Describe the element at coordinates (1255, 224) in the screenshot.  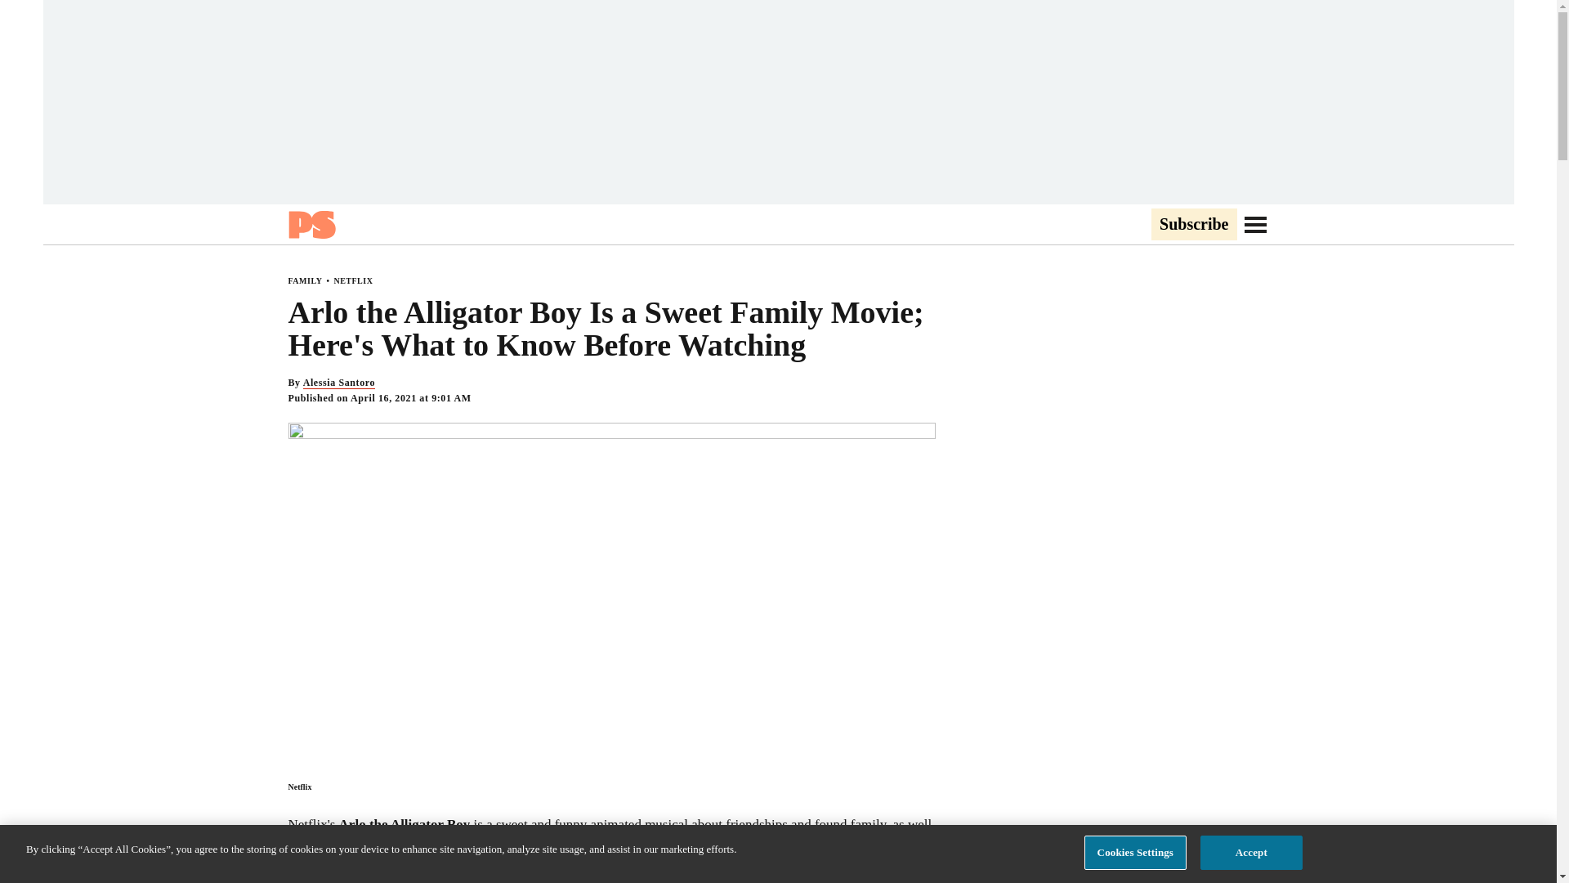
I see `Go to Navigation` at that location.